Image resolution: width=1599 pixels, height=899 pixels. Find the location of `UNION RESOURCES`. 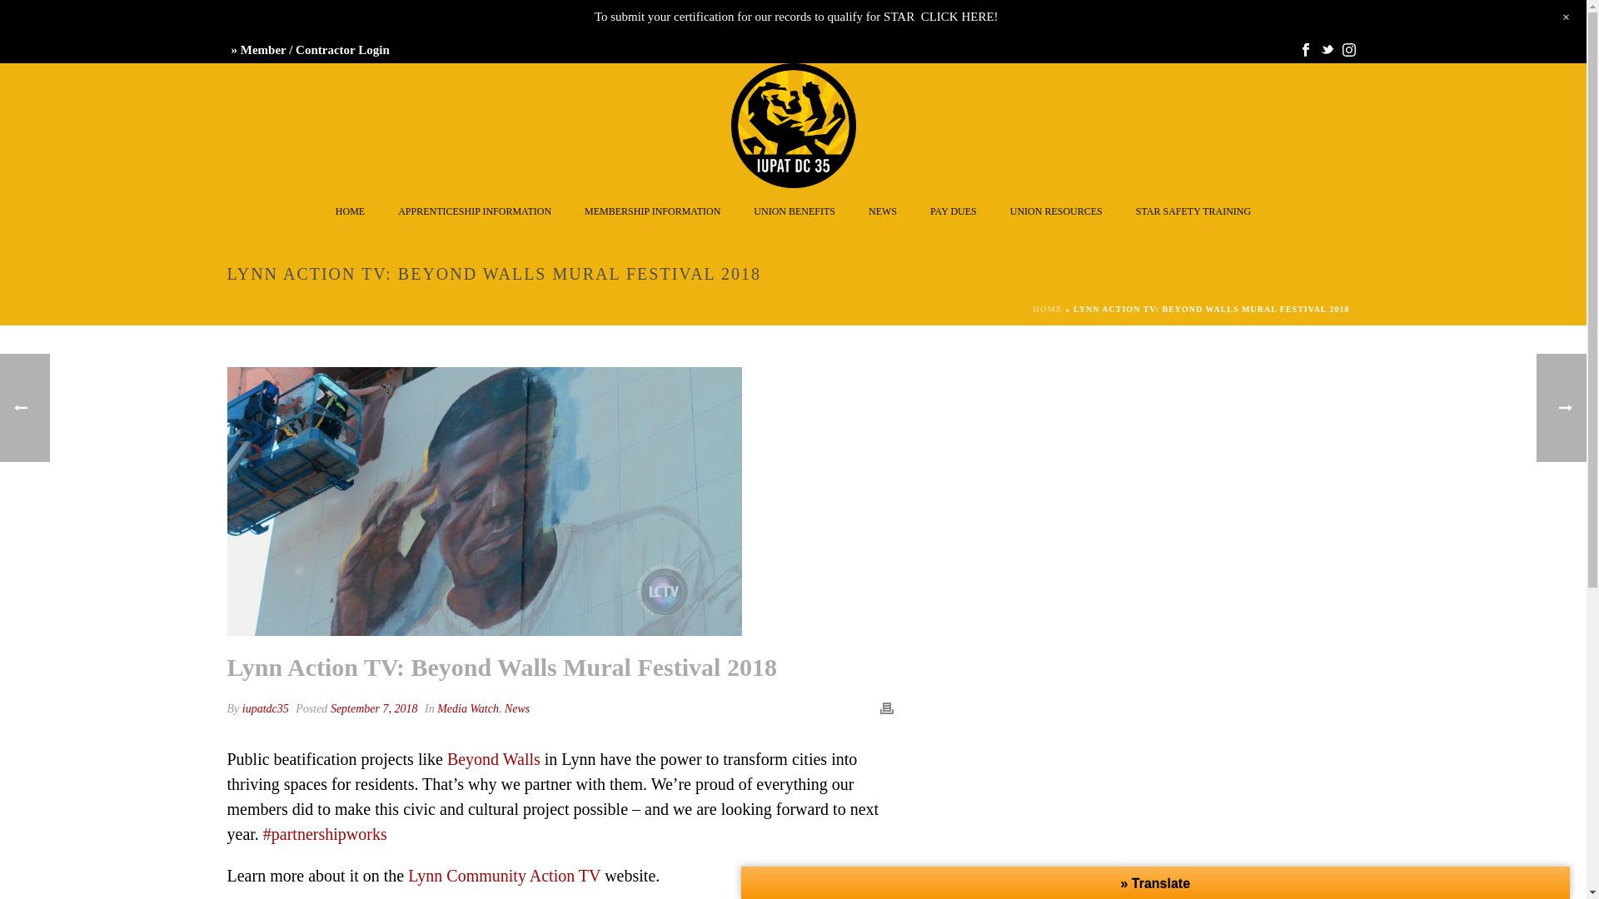

UNION RESOURCES is located at coordinates (1056, 210).